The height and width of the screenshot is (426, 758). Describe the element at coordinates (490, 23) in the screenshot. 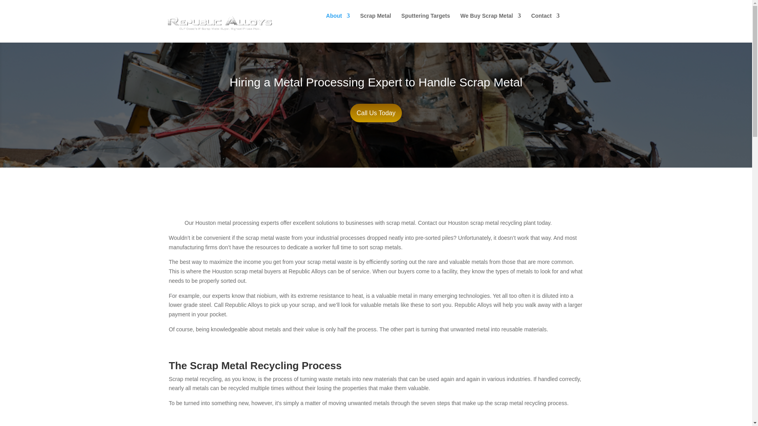

I see `We Buy Scrap Metal` at that location.